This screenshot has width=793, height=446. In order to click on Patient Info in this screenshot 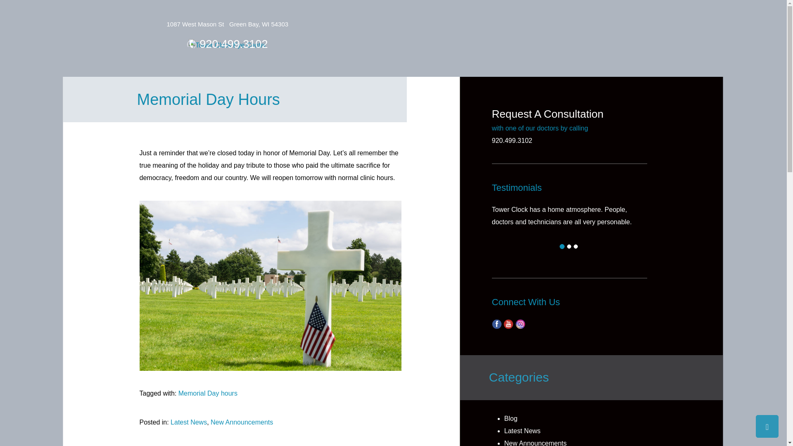, I will do `click(529, 21)`.